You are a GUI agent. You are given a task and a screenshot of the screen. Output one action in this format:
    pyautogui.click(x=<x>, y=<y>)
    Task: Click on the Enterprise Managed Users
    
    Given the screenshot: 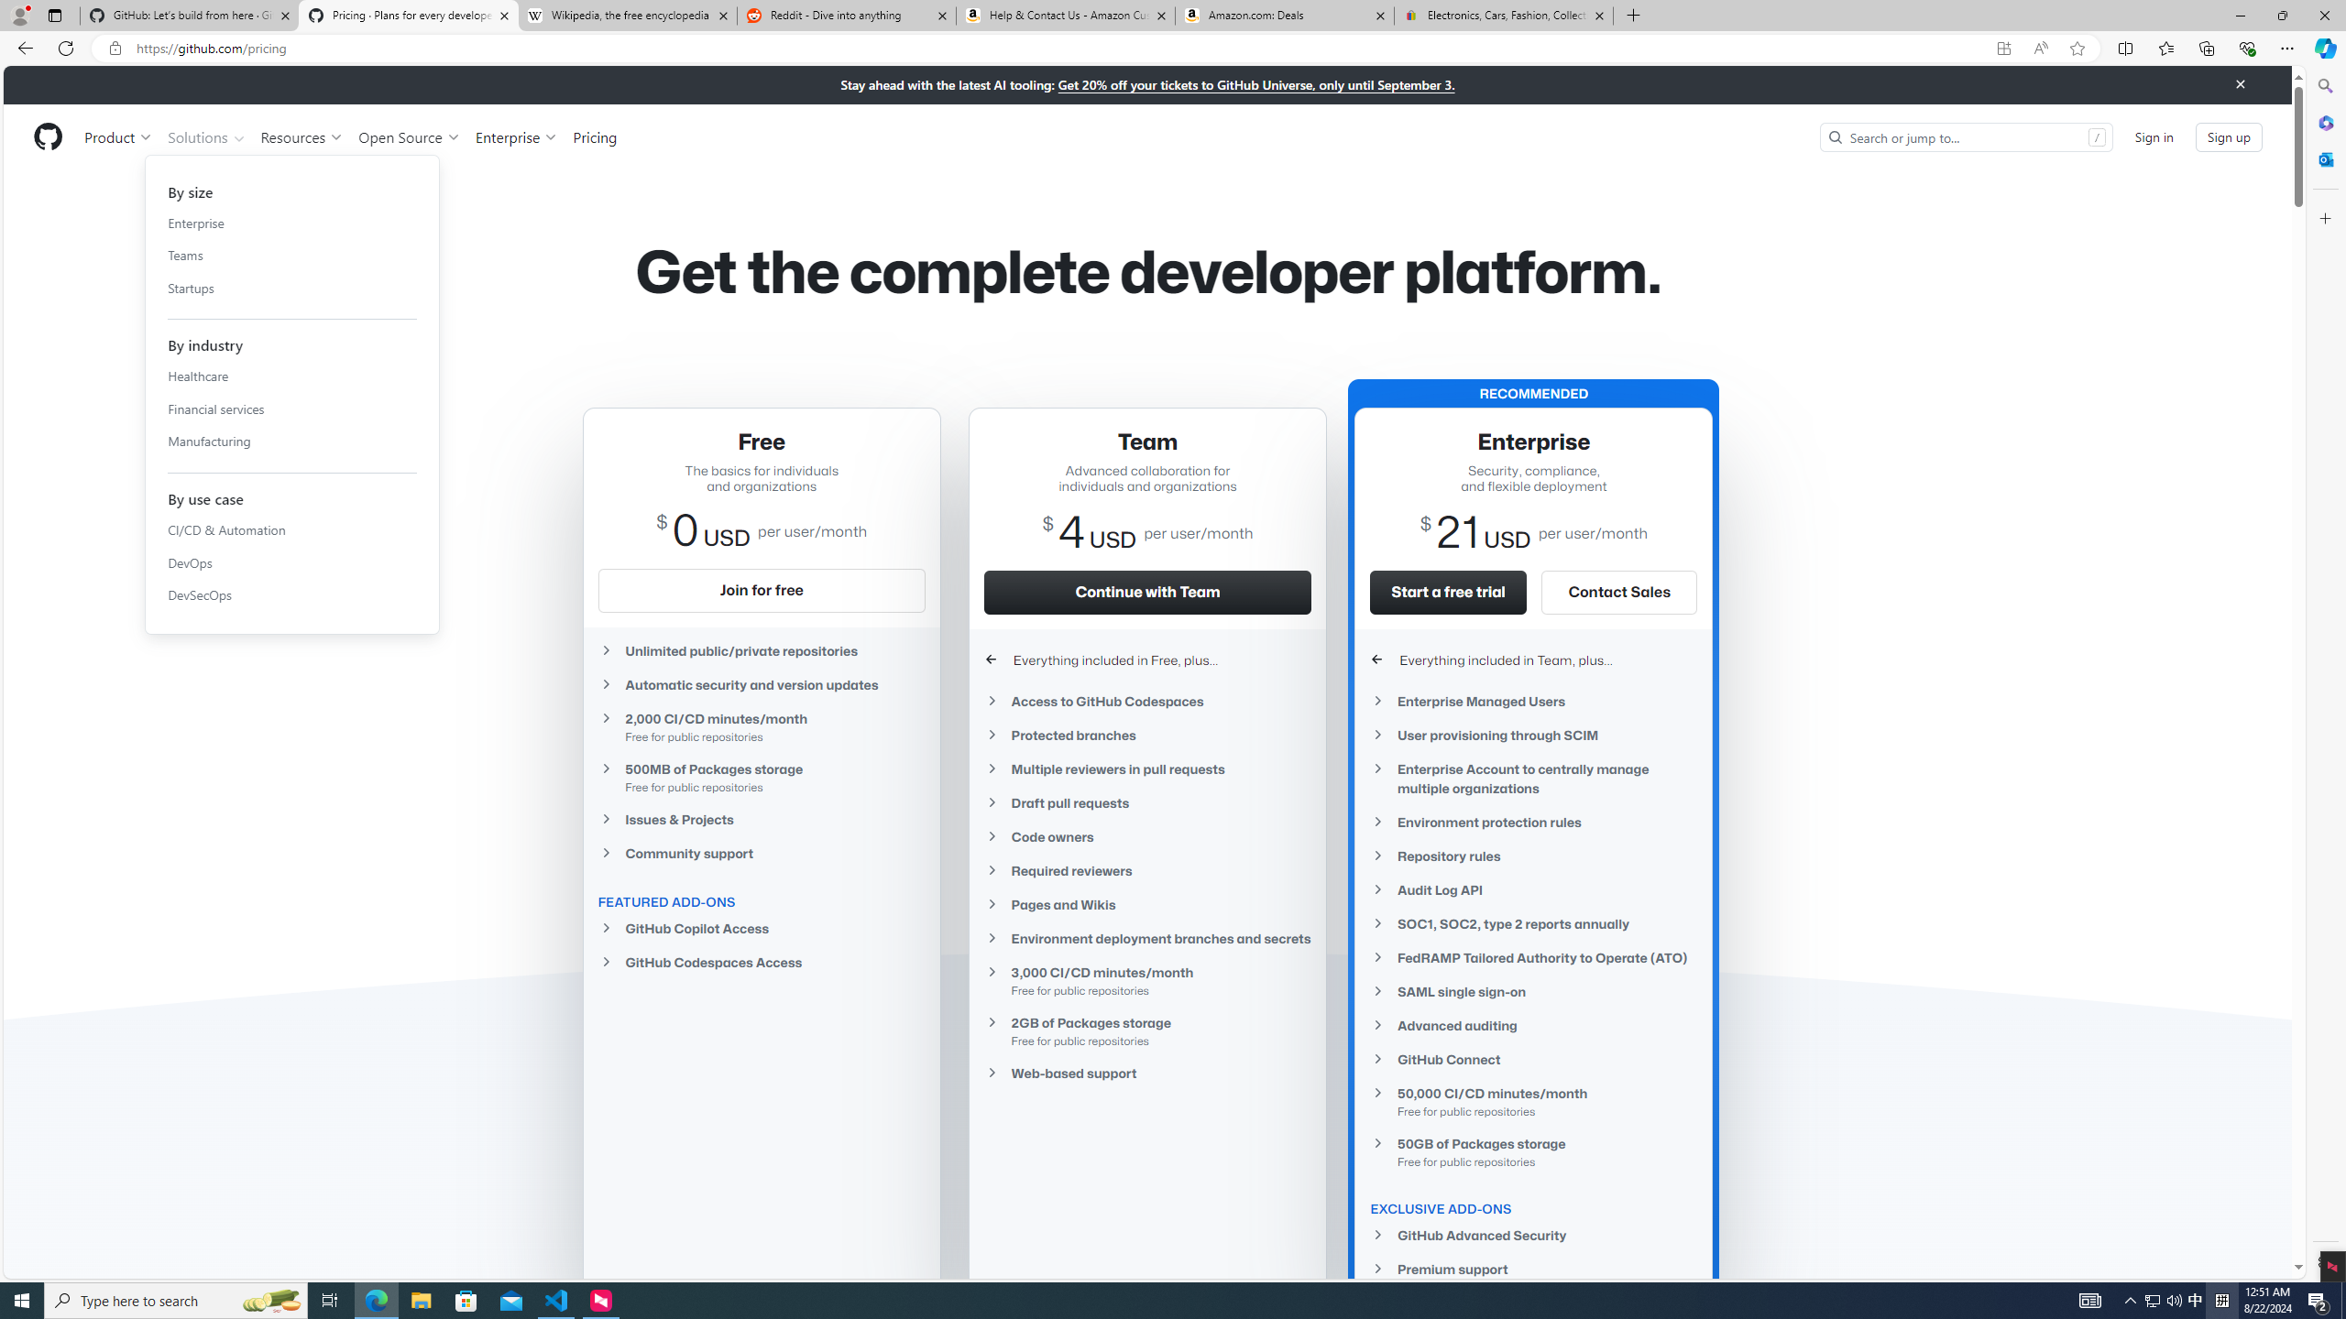 What is the action you would take?
    pyautogui.click(x=1534, y=702)
    